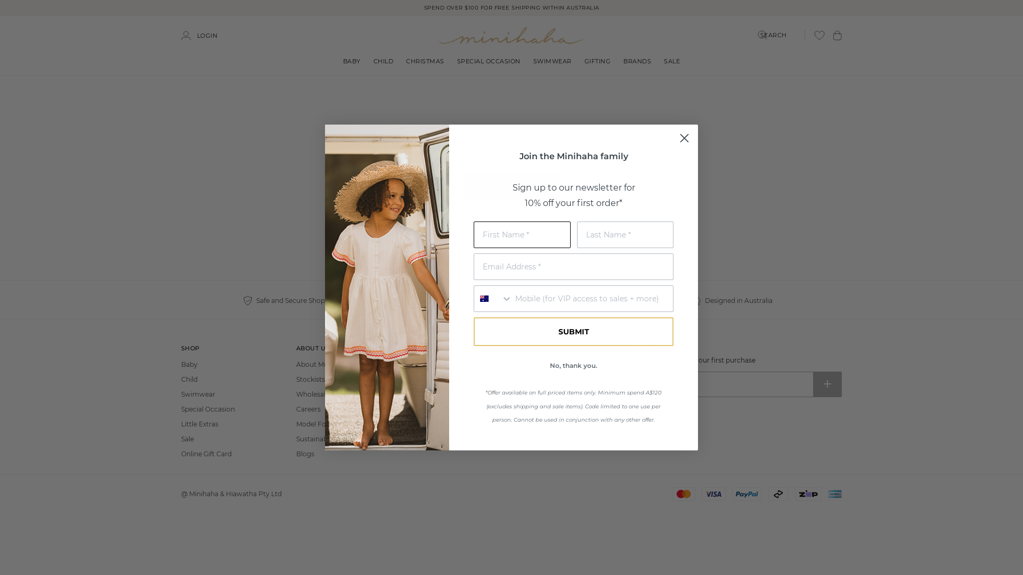  What do you see at coordinates (188, 439) in the screenshot?
I see `Sale` at bounding box center [188, 439].